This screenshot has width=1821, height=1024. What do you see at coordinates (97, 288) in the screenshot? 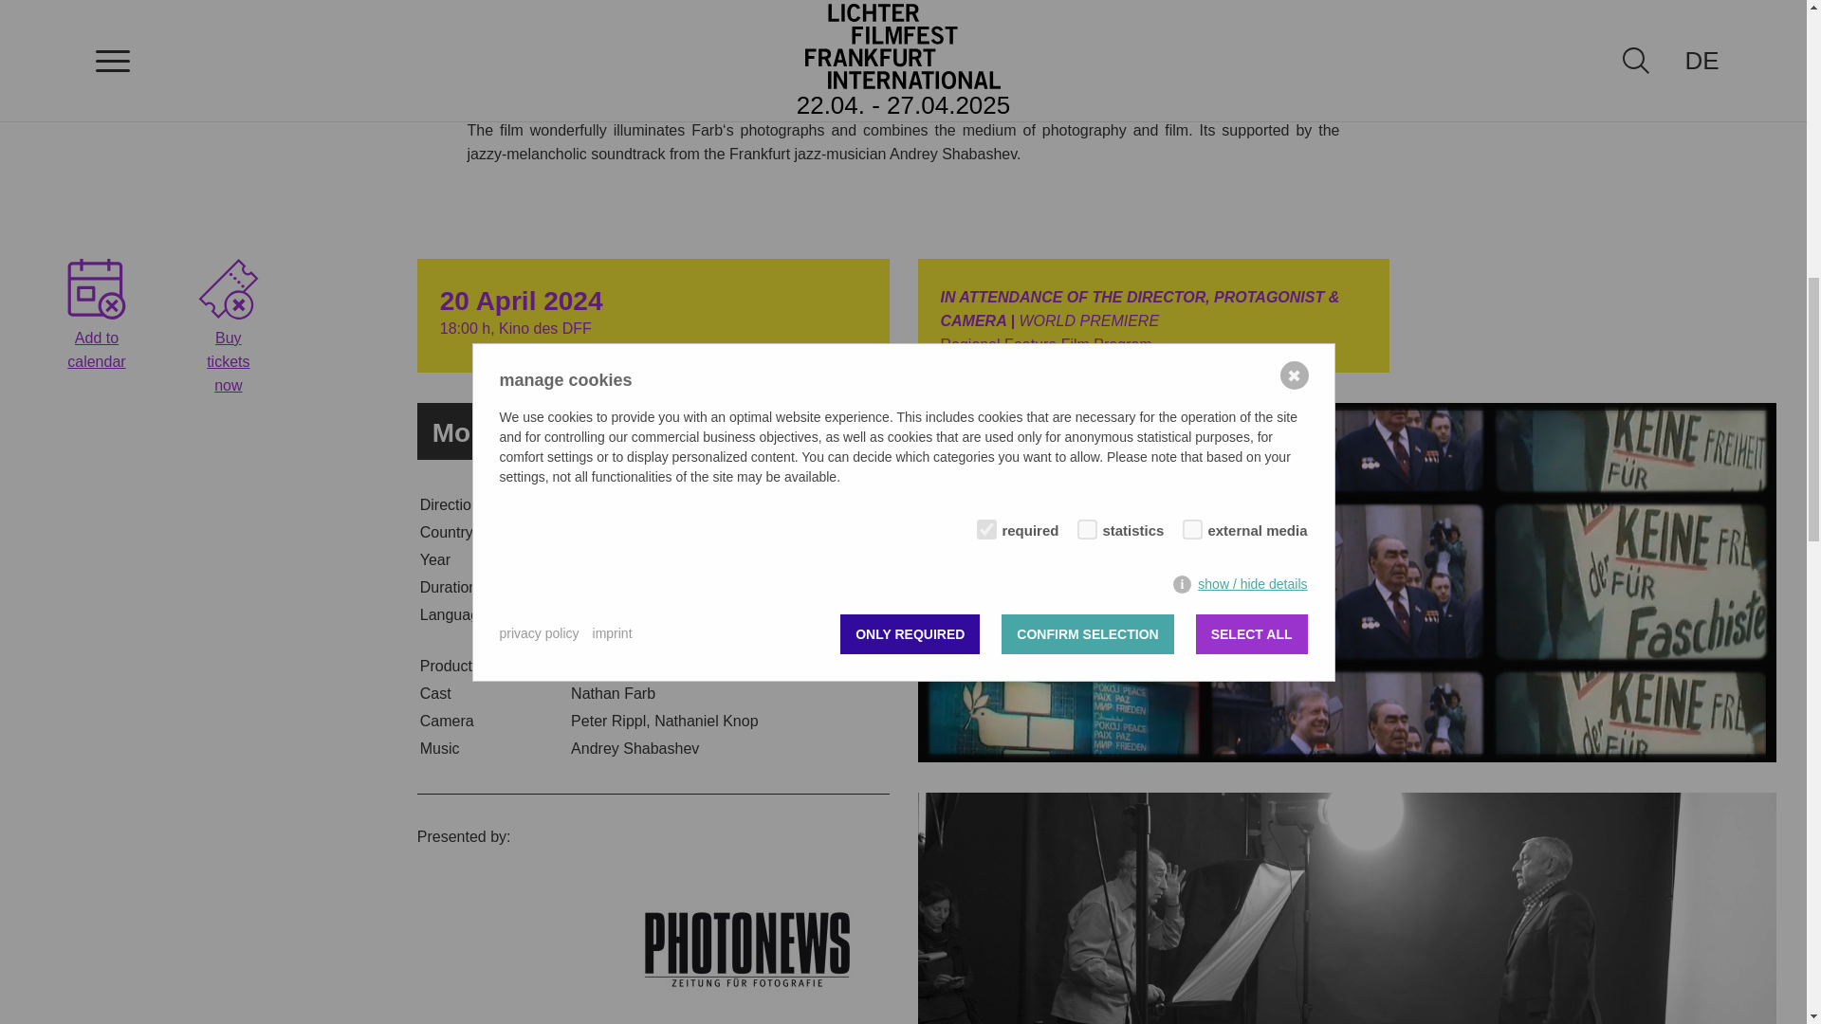
I see `Lichter Filmfest` at bounding box center [97, 288].